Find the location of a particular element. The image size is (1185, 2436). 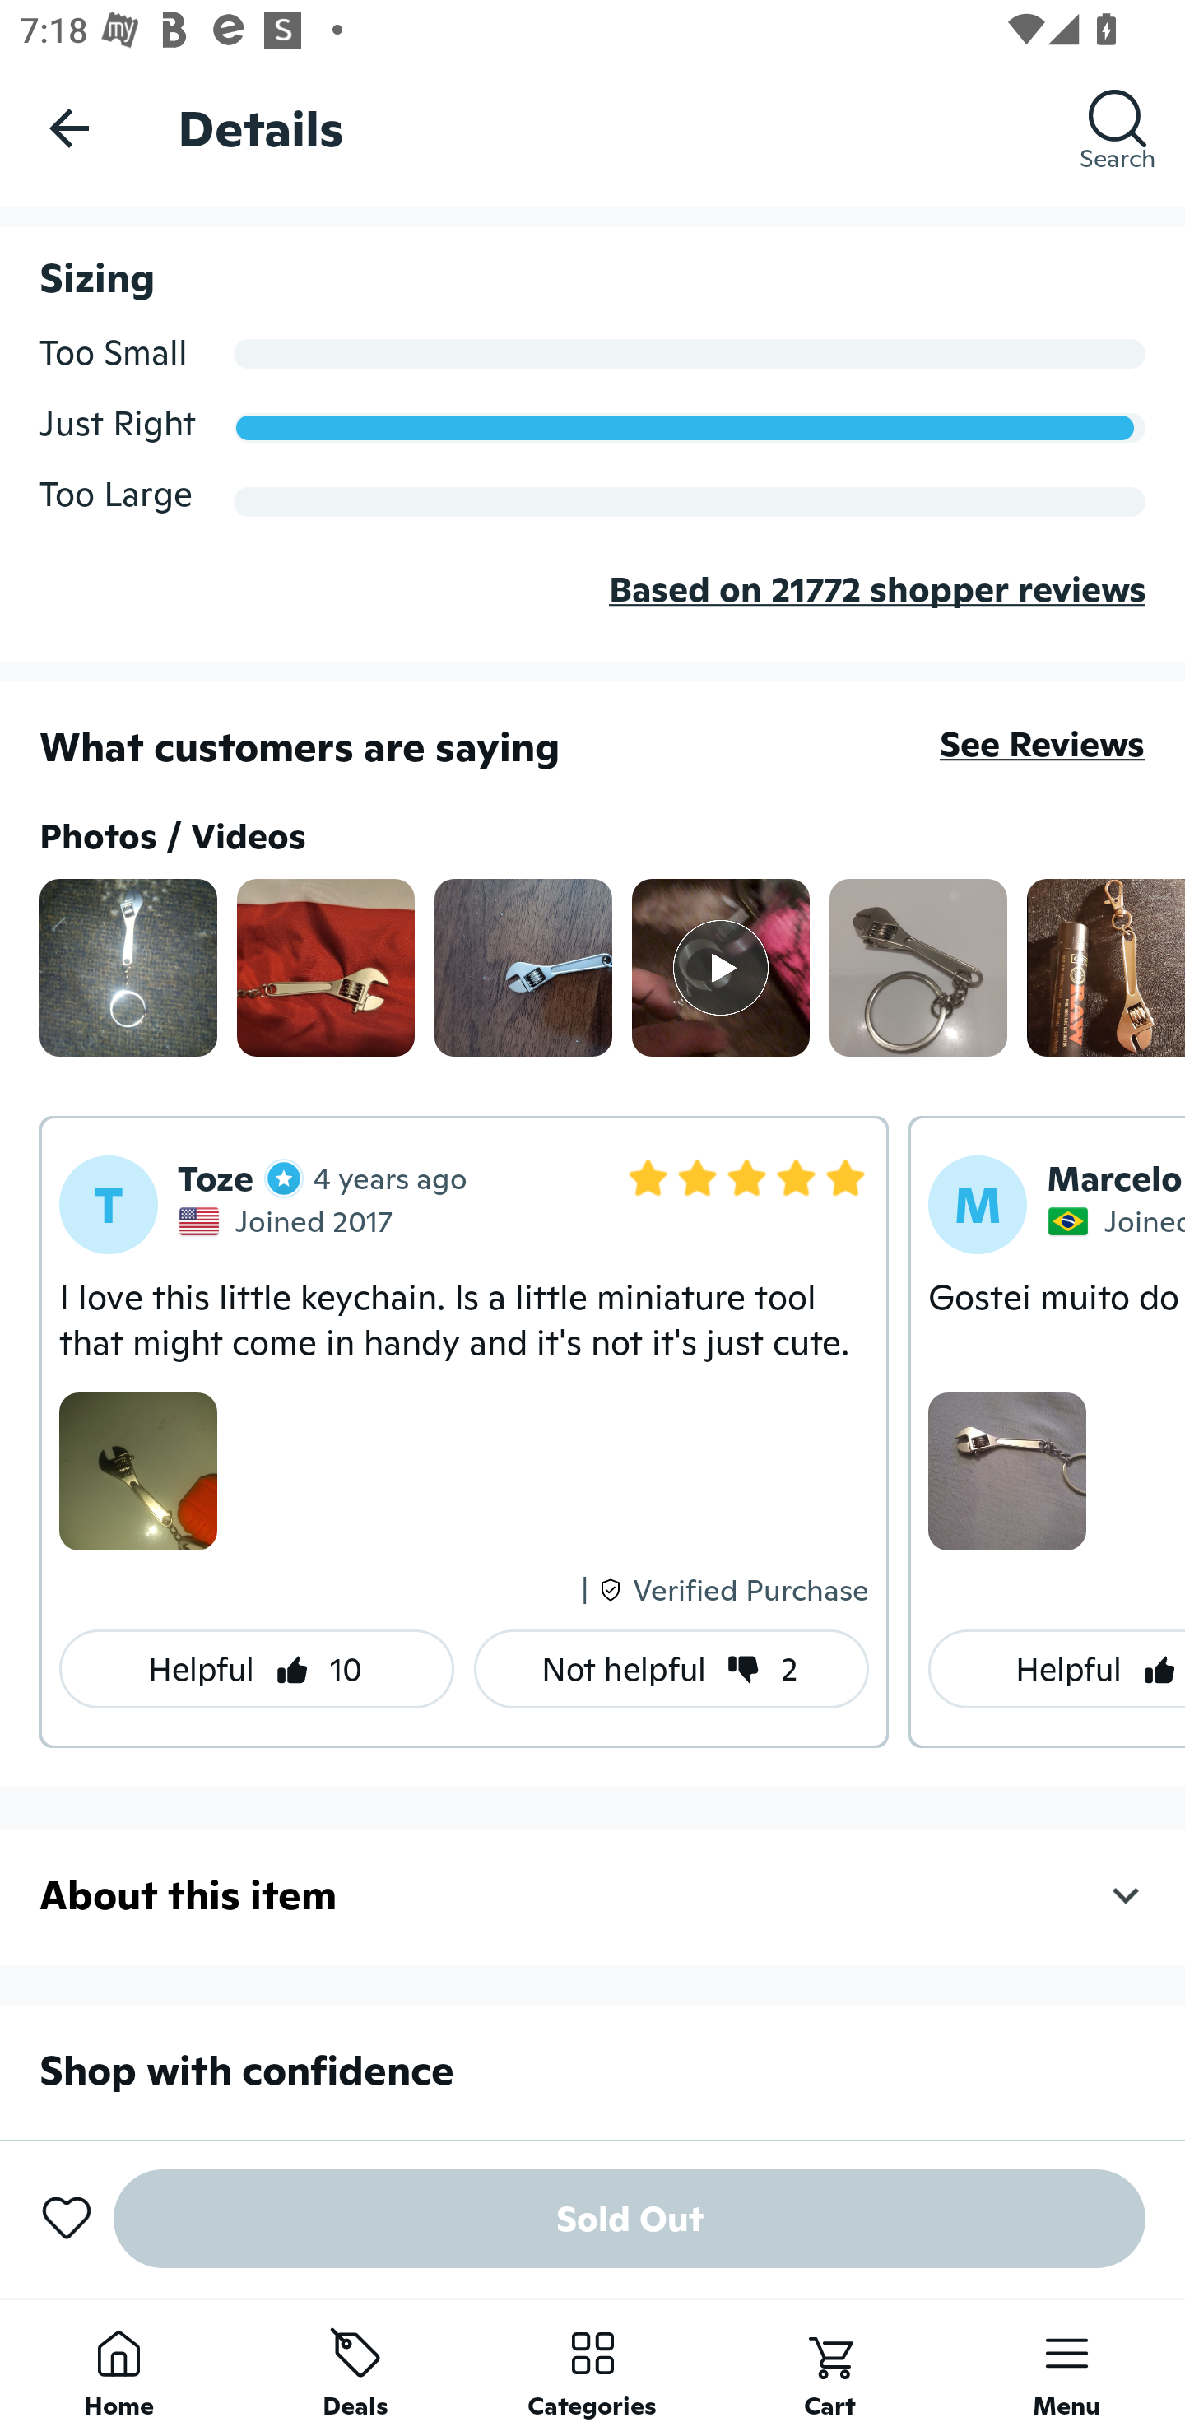

Search is located at coordinates (1118, 128).